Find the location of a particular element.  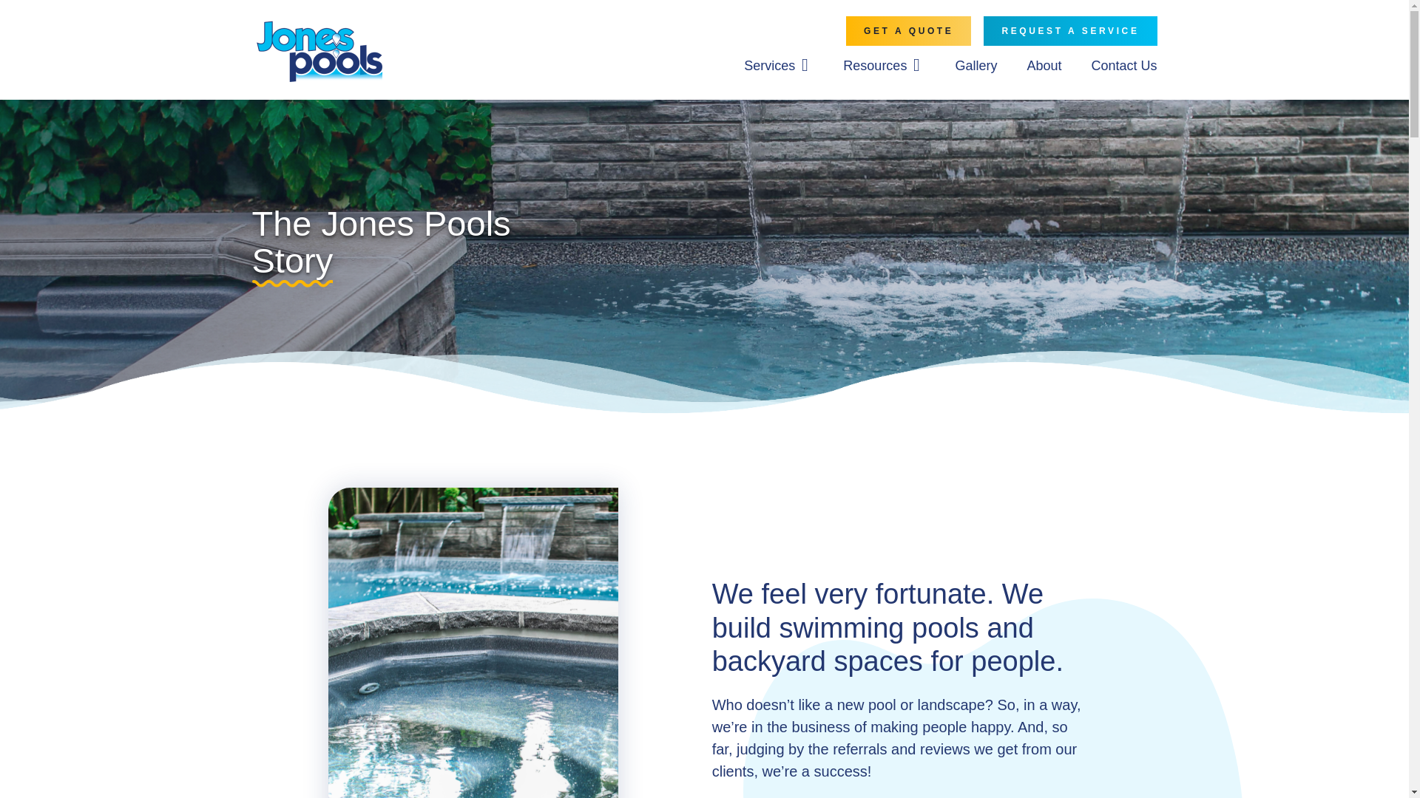

Services is located at coordinates (769, 72).